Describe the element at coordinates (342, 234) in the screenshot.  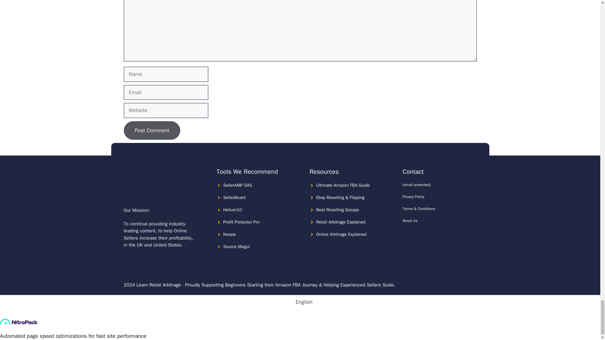
I see `Online Arbitrage Explained` at that location.